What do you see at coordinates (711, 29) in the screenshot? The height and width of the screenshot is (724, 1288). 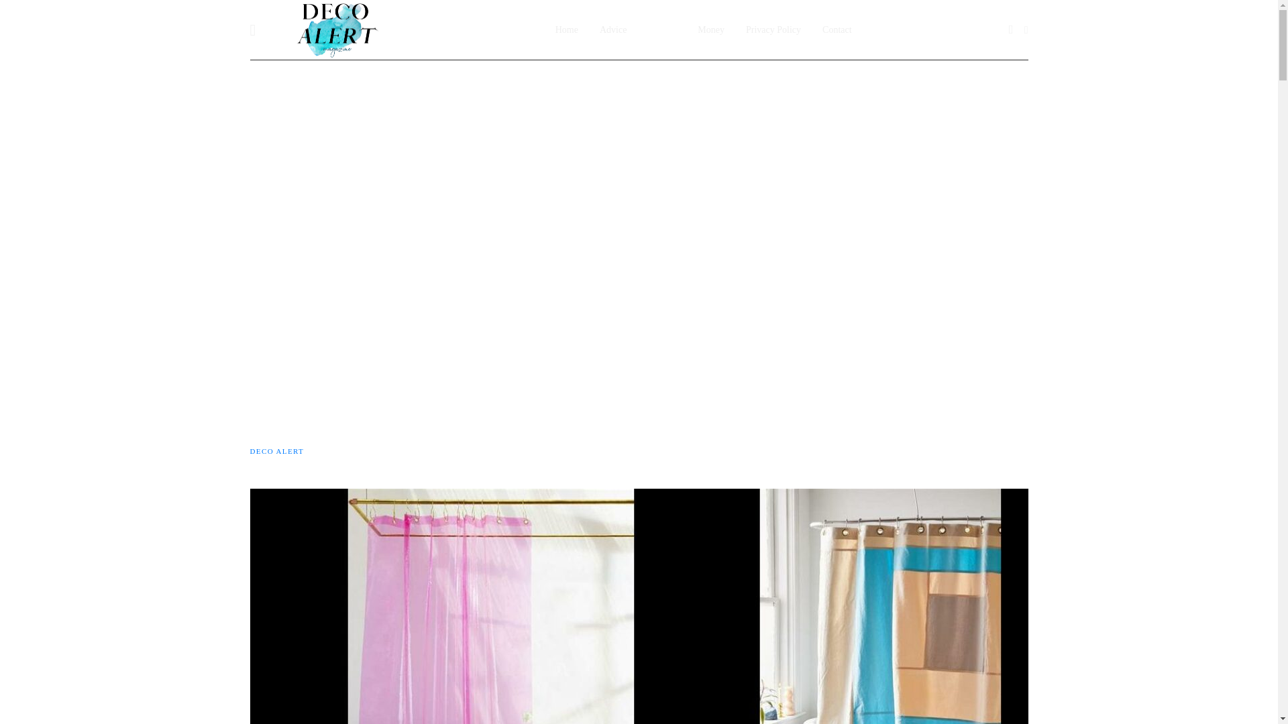 I see `Money` at bounding box center [711, 29].